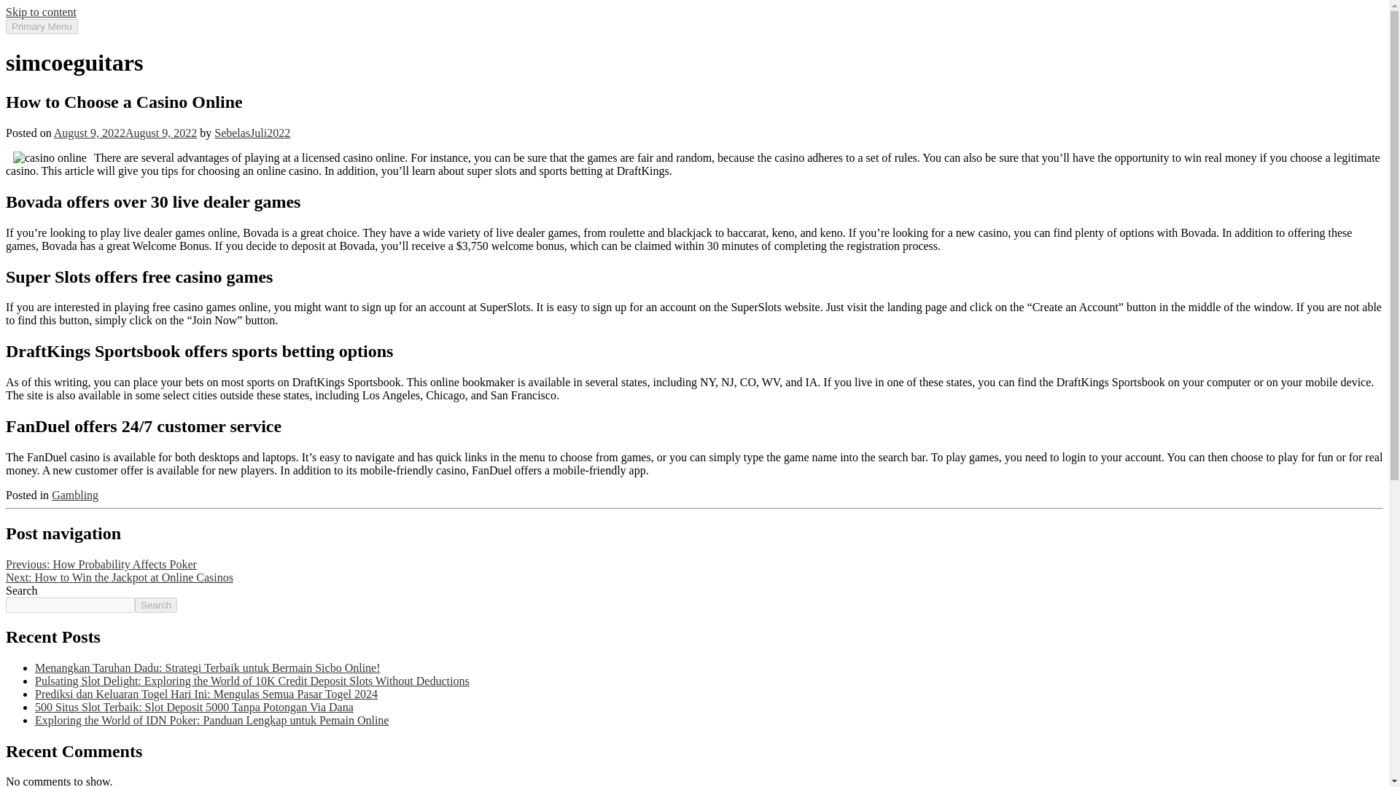  Describe the element at coordinates (74, 494) in the screenshot. I see `Gambling` at that location.